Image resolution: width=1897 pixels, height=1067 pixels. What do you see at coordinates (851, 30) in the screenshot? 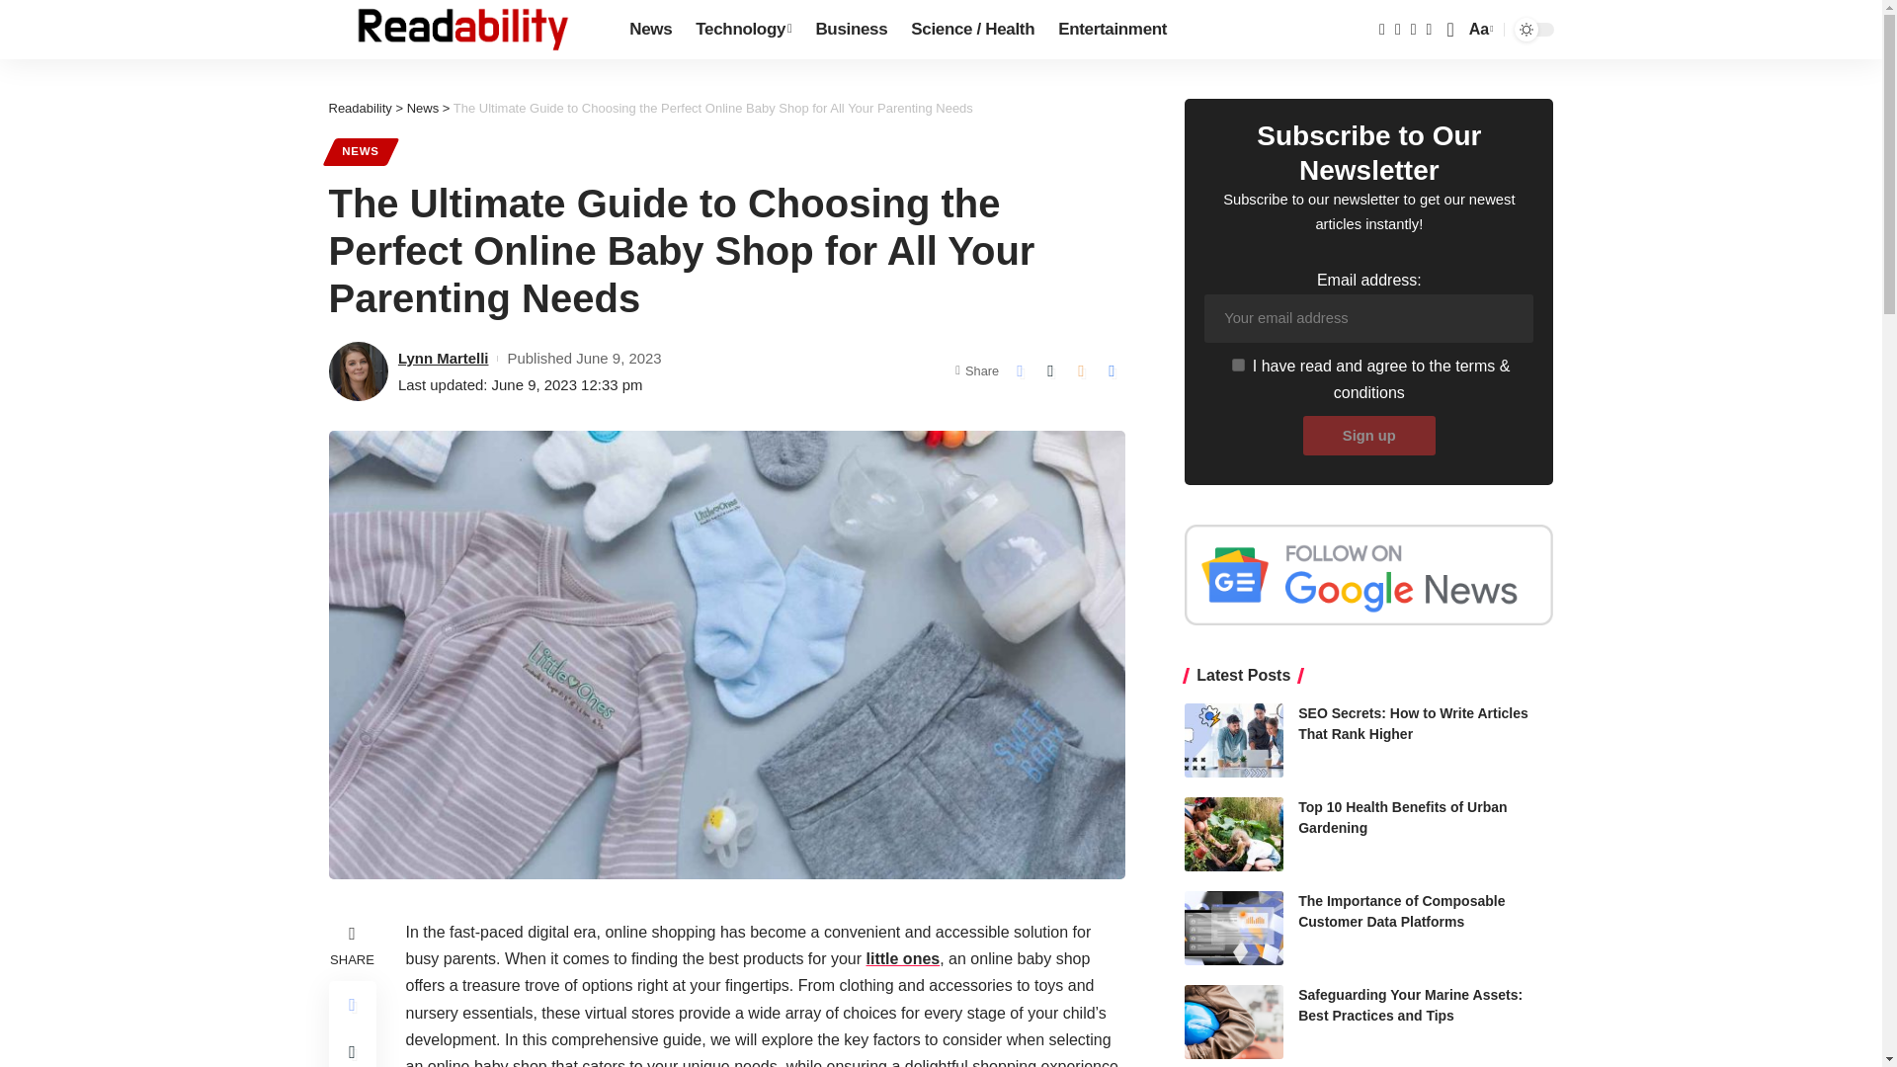
I see `Business` at bounding box center [851, 30].